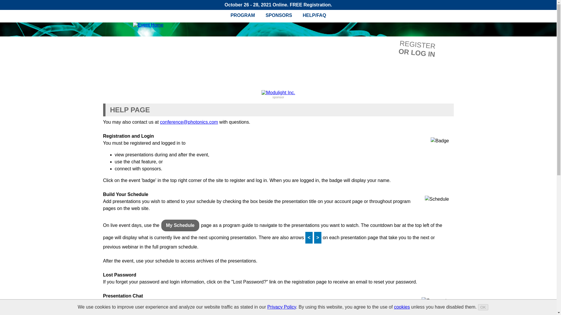 This screenshot has width=561, height=315. I want to click on My Schedule, so click(401, 307).